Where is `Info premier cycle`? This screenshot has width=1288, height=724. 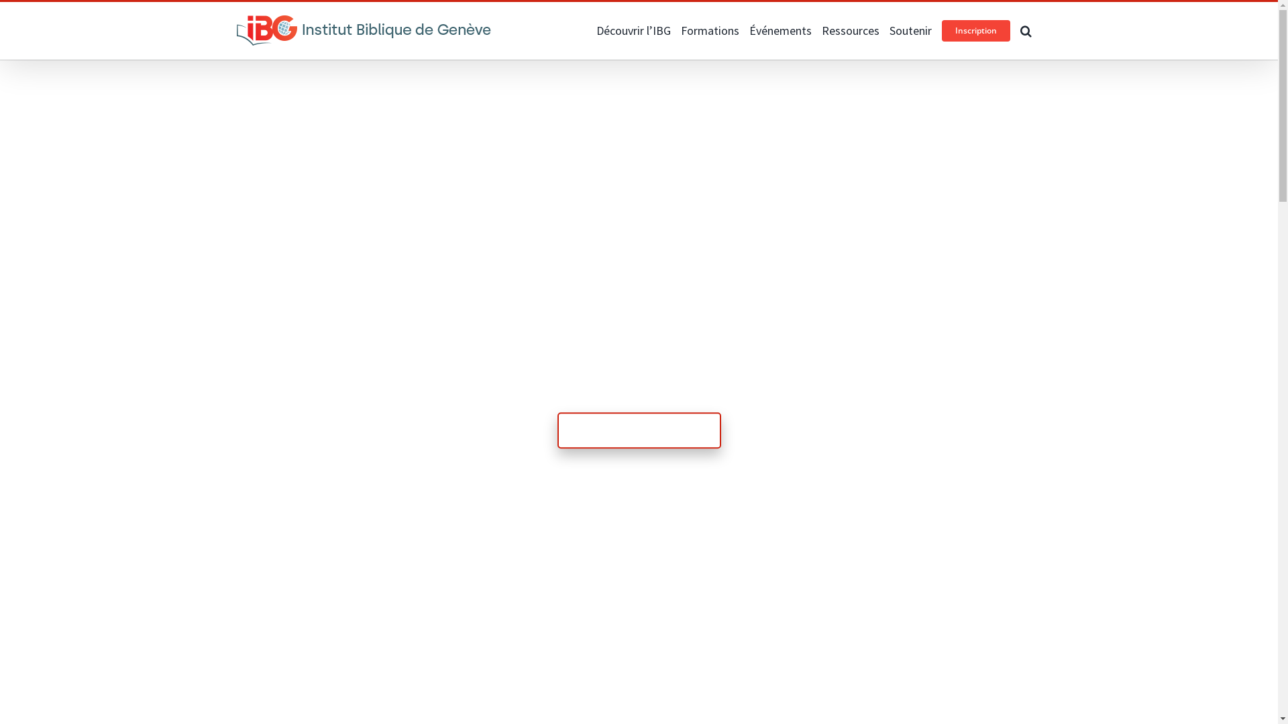 Info premier cycle is located at coordinates (639, 430).